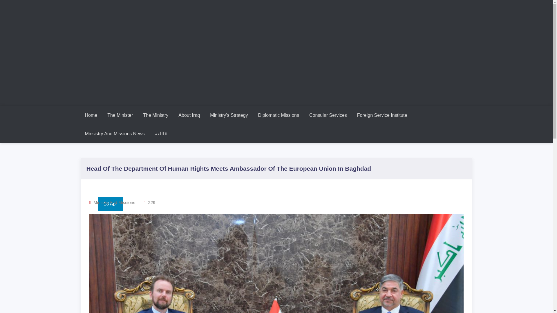  Describe the element at coordinates (155, 115) in the screenshot. I see `The Ministry` at that location.